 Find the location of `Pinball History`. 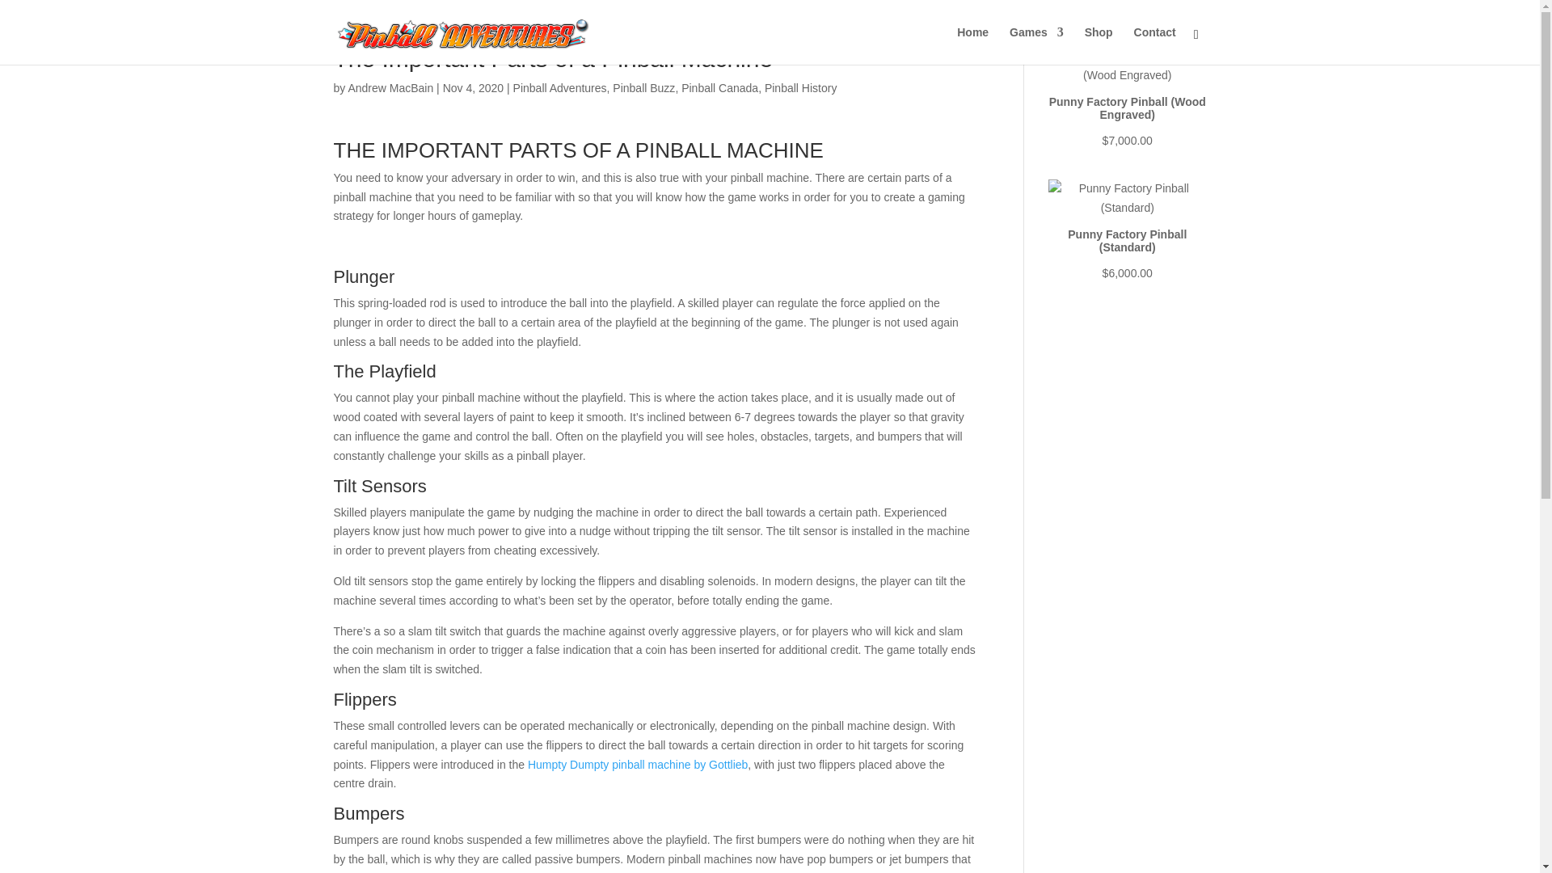

Pinball History is located at coordinates (800, 87).